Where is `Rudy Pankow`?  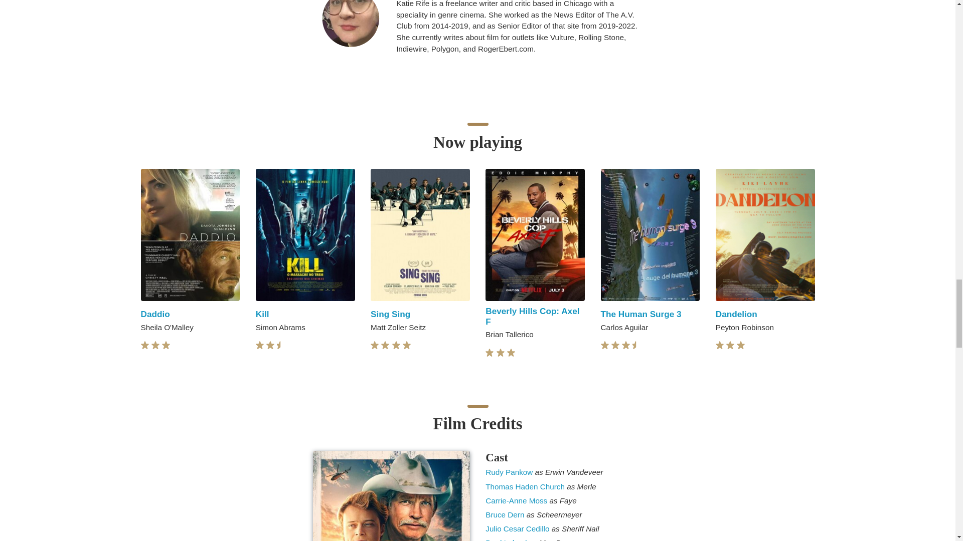 Rudy Pankow is located at coordinates (510, 472).